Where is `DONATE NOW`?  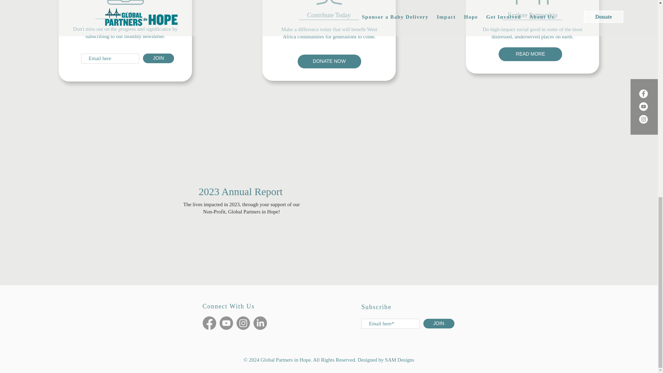
DONATE NOW is located at coordinates (329, 61).